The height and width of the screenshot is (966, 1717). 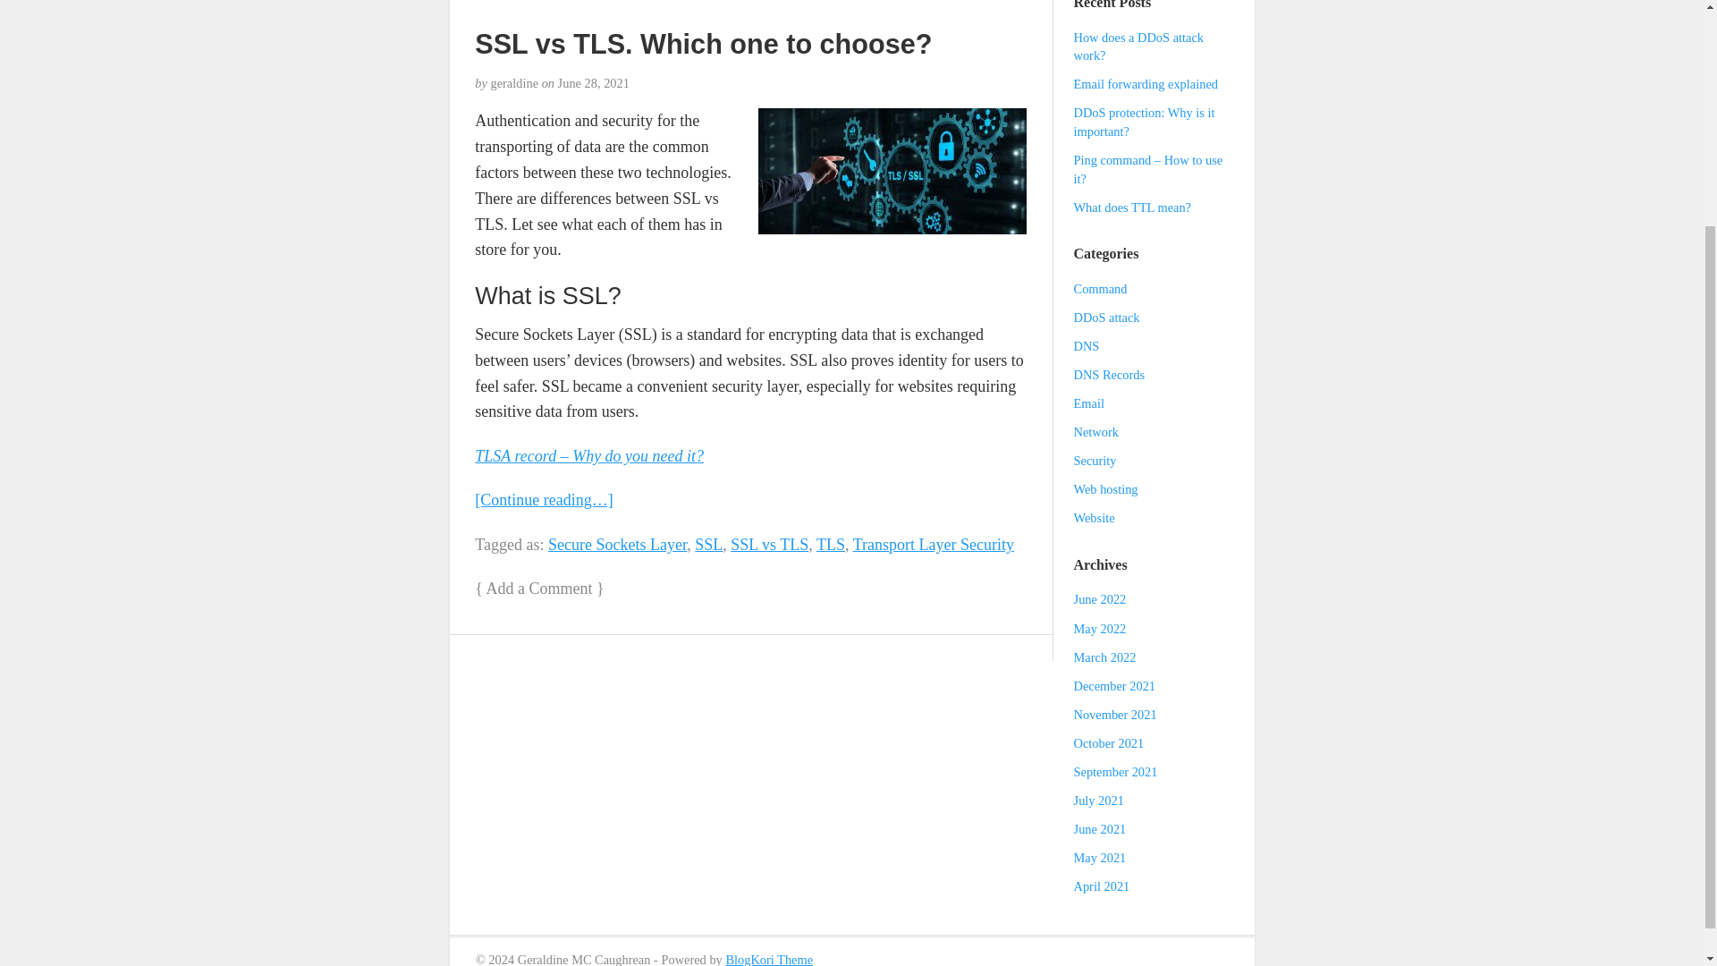 I want to click on Security, so click(x=1095, y=460).